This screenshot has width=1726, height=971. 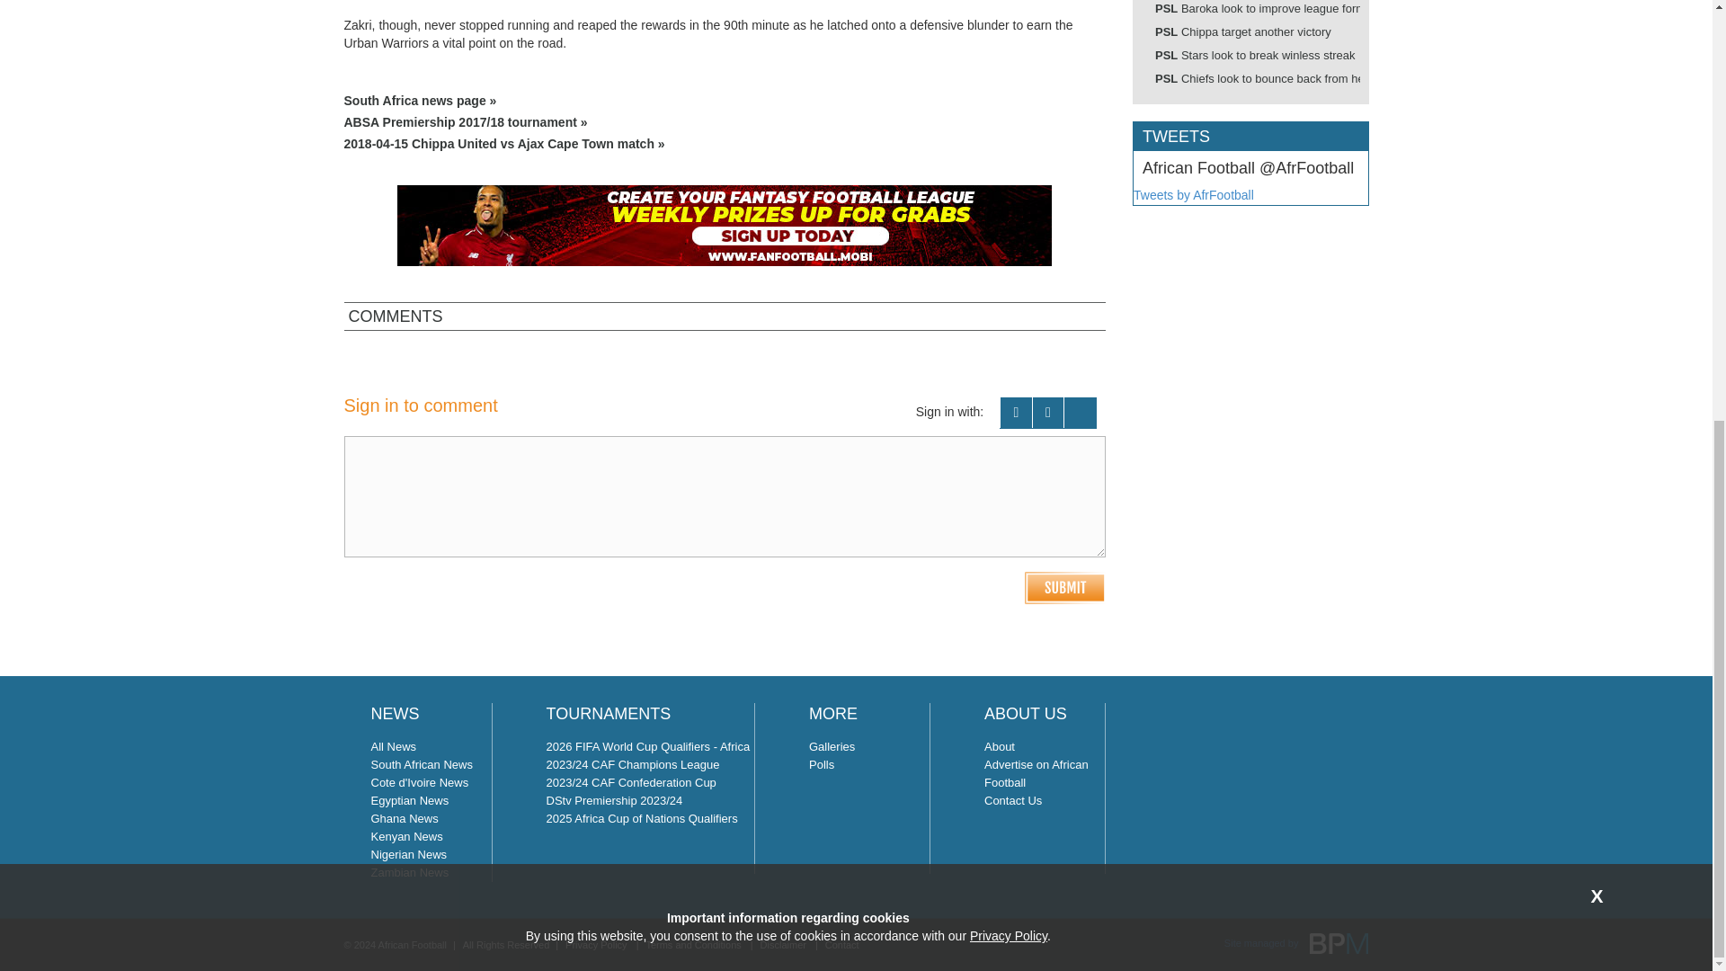 What do you see at coordinates (725, 101) in the screenshot?
I see `South Africa news page` at bounding box center [725, 101].